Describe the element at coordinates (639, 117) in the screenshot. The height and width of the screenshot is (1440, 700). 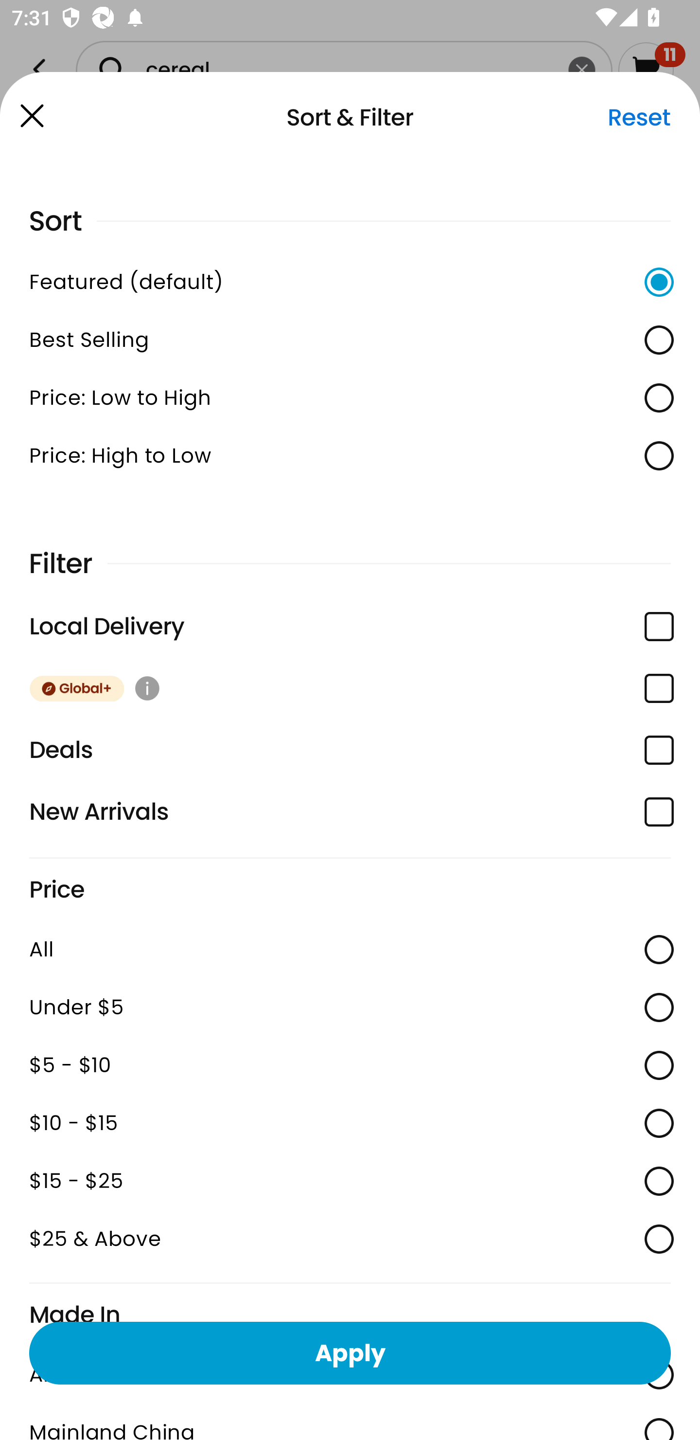
I see `Reset` at that location.